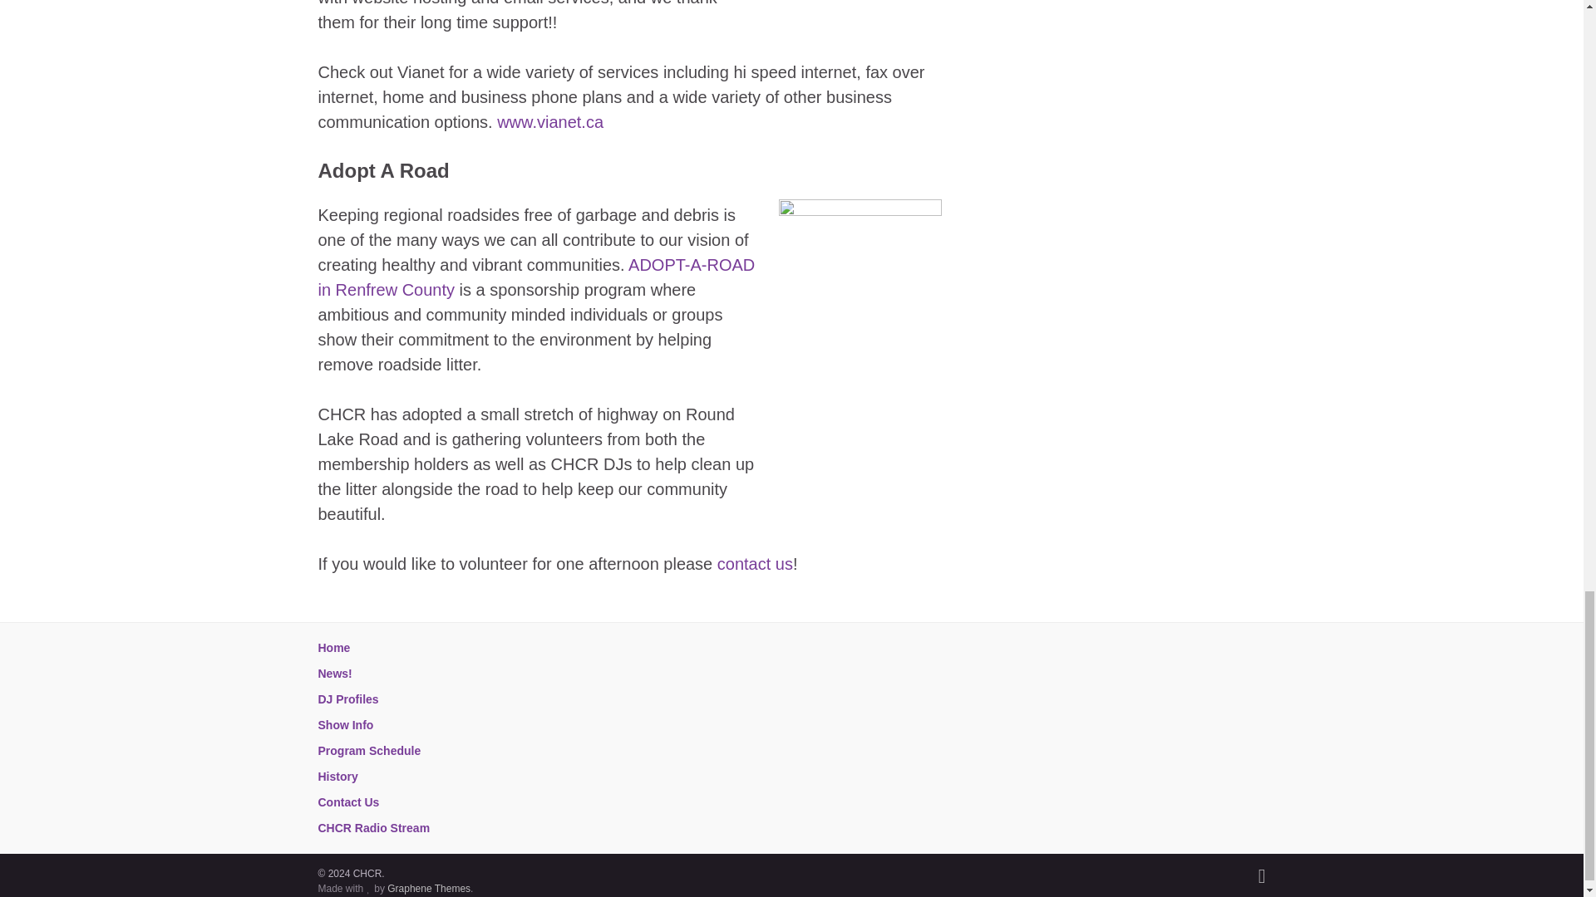 The height and width of the screenshot is (897, 1596). Describe the element at coordinates (348, 802) in the screenshot. I see `Contact Us` at that location.